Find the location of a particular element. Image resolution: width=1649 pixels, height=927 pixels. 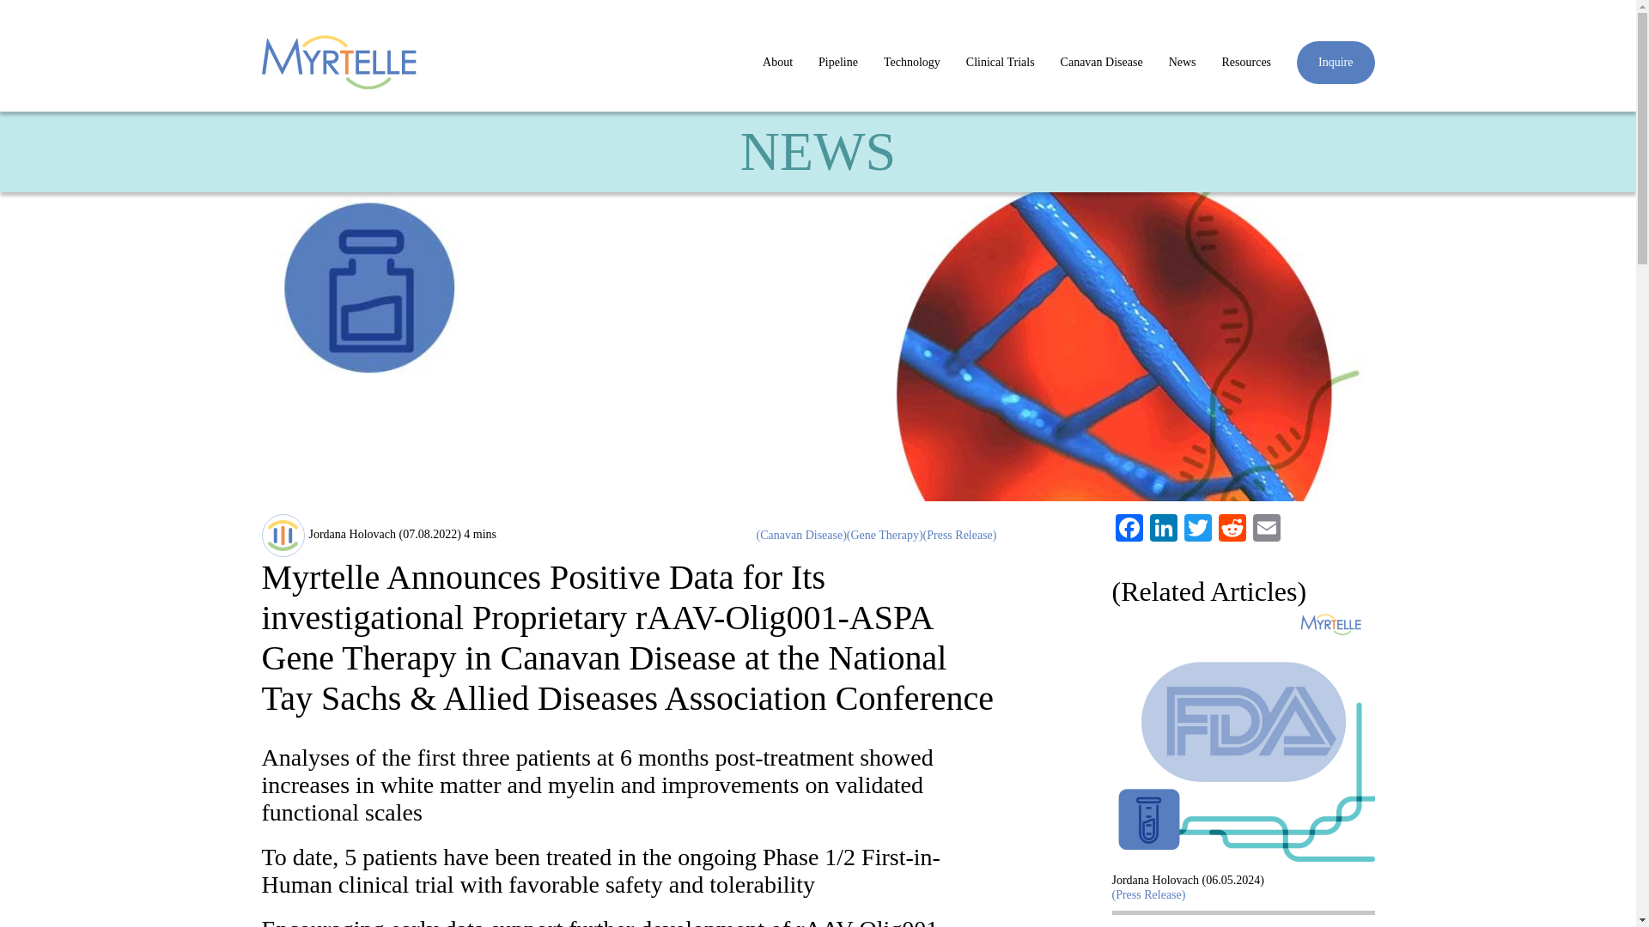

Clinical Trials is located at coordinates (1001, 62).